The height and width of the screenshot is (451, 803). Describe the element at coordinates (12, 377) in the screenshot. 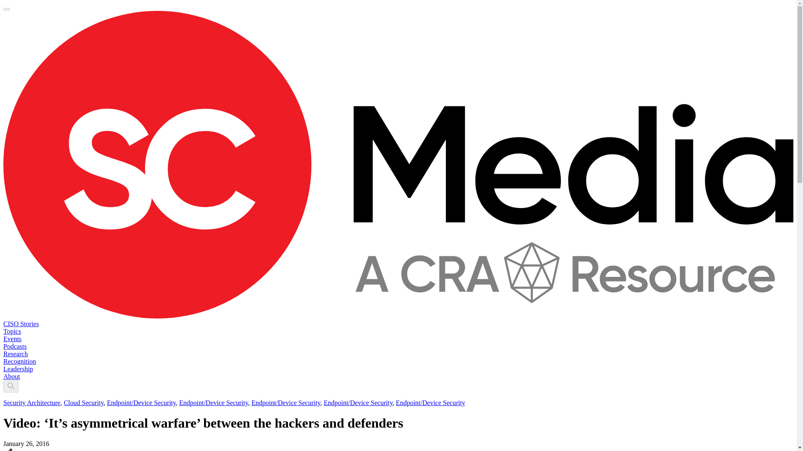

I see `About` at that location.